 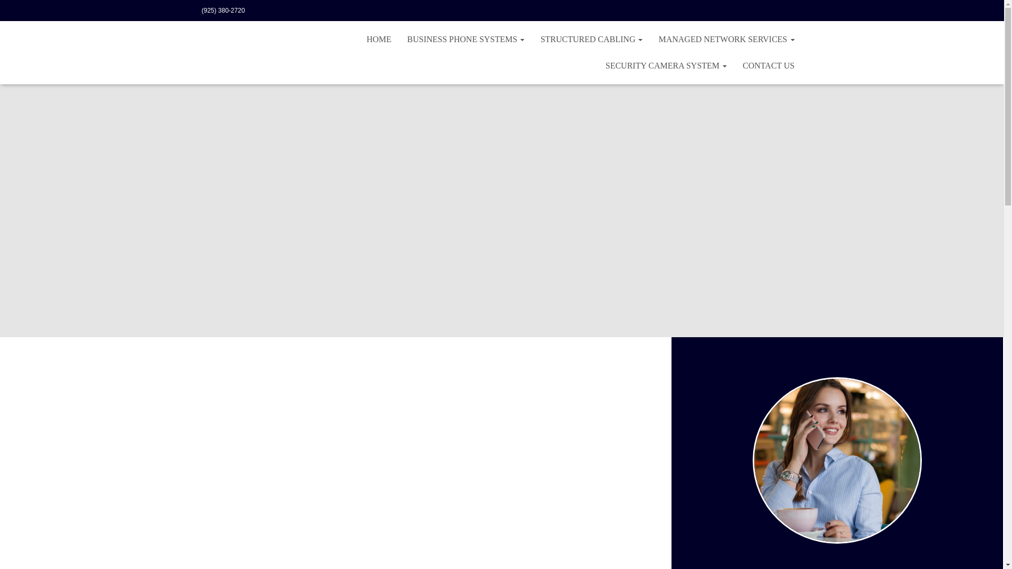 I want to click on CONTACT US, so click(x=768, y=66).